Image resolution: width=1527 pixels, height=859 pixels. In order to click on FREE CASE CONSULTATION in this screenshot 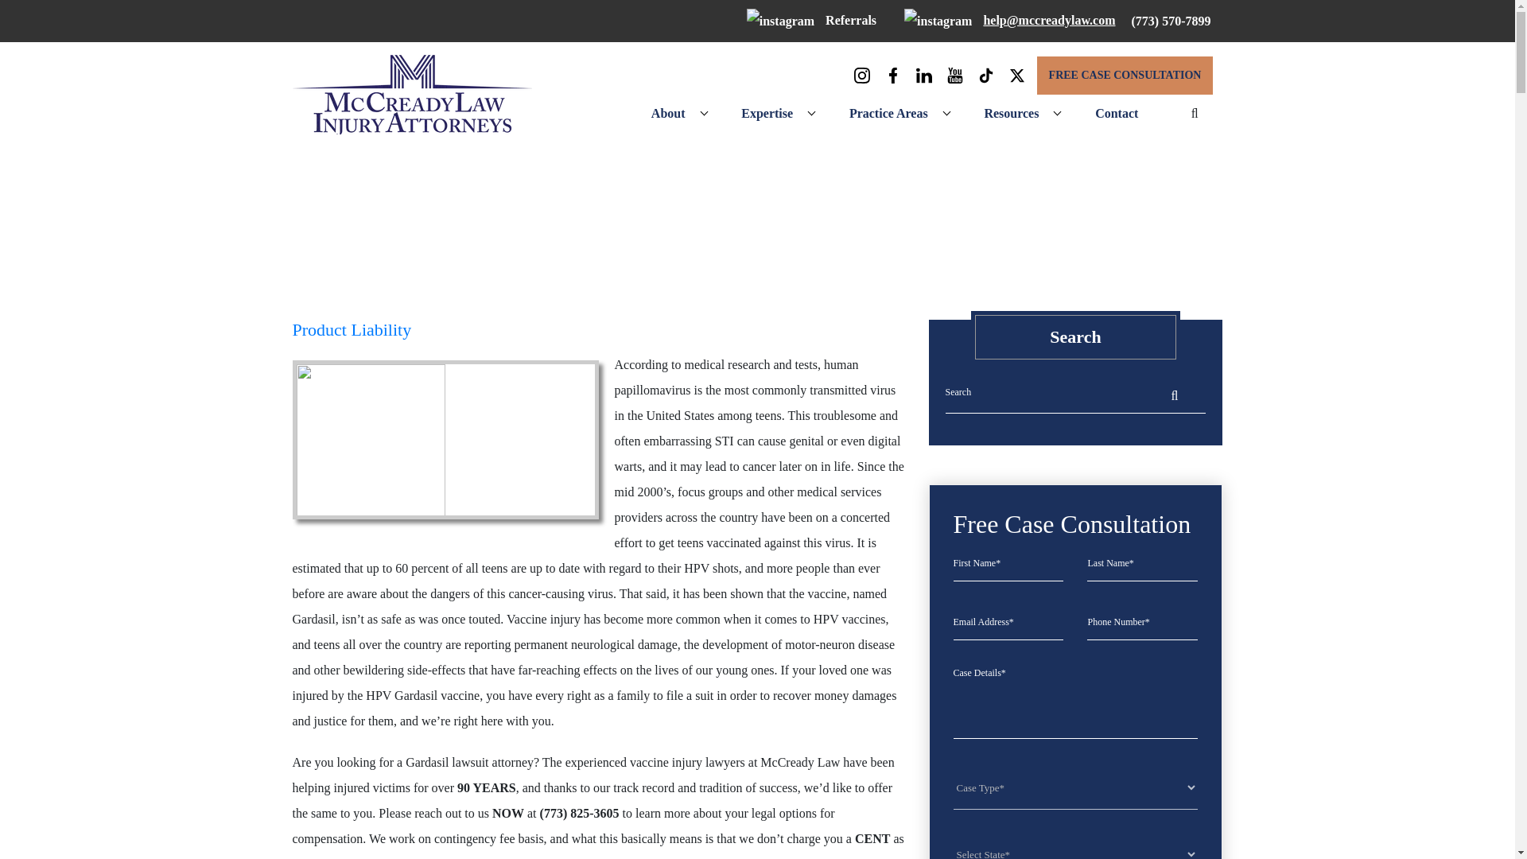, I will do `click(1125, 75)`.